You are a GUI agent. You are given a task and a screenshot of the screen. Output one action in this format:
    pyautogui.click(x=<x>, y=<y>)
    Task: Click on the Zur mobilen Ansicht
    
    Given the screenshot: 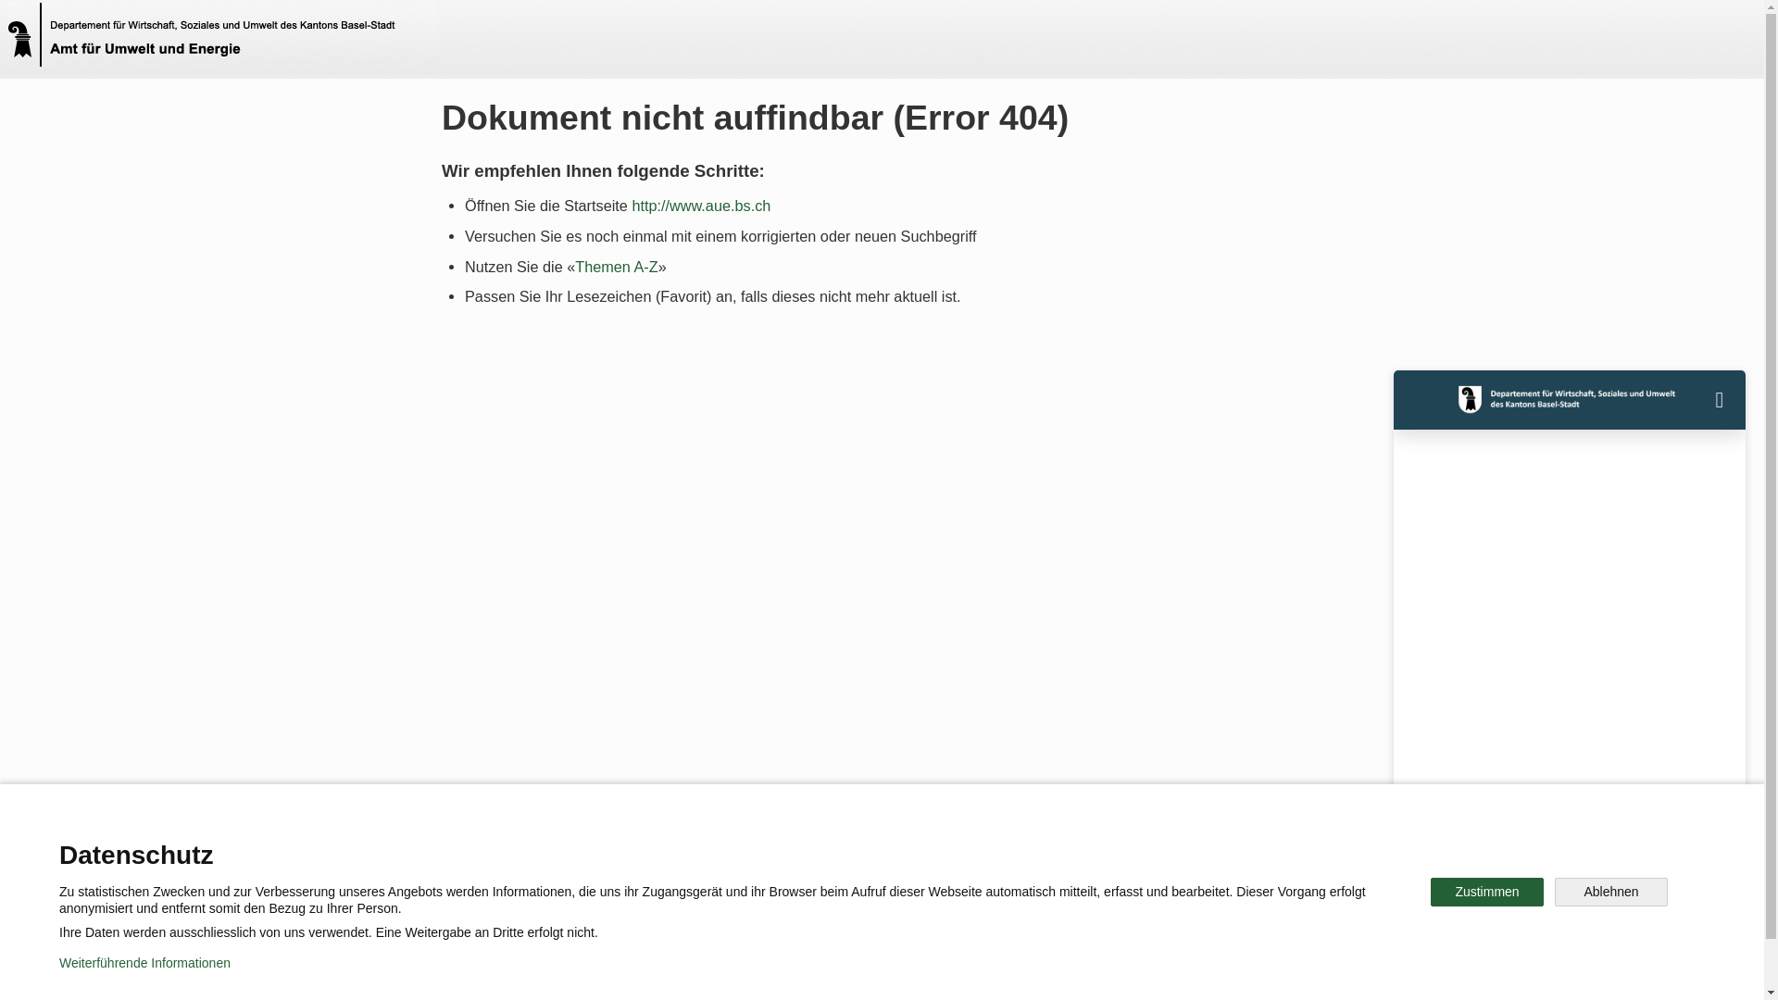 What is the action you would take?
    pyautogui.click(x=920, y=972)
    